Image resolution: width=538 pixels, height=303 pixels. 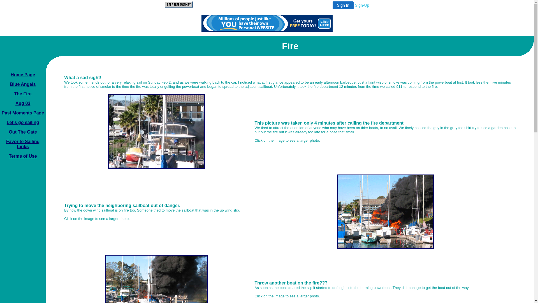 What do you see at coordinates (23, 113) in the screenshot?
I see `Past Moments Page` at bounding box center [23, 113].